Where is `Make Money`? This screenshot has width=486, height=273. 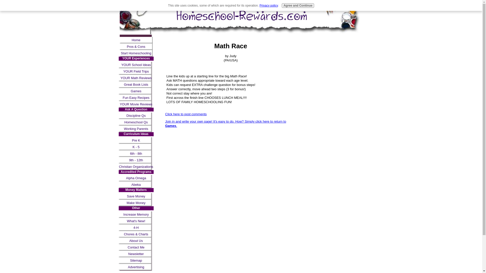 Make Money is located at coordinates (136, 203).